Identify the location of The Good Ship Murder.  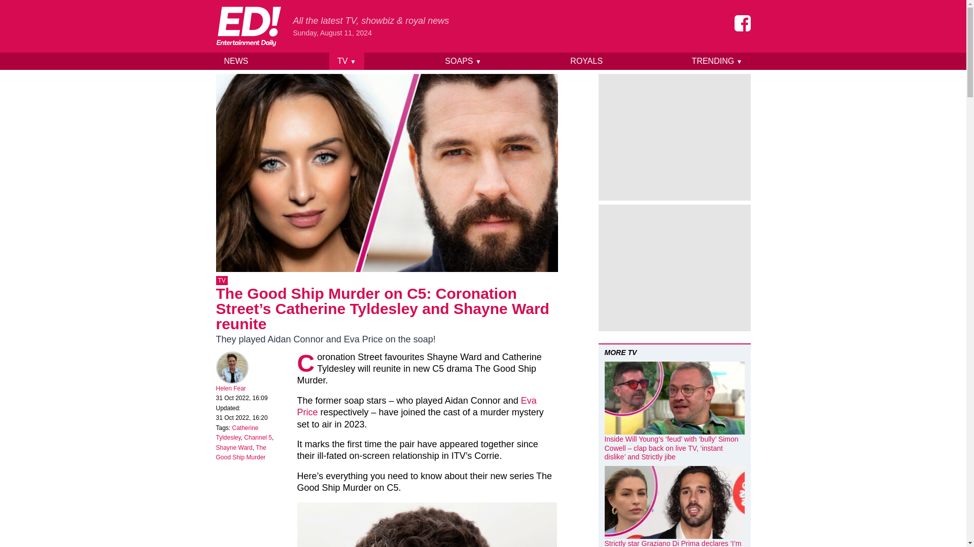
(241, 453).